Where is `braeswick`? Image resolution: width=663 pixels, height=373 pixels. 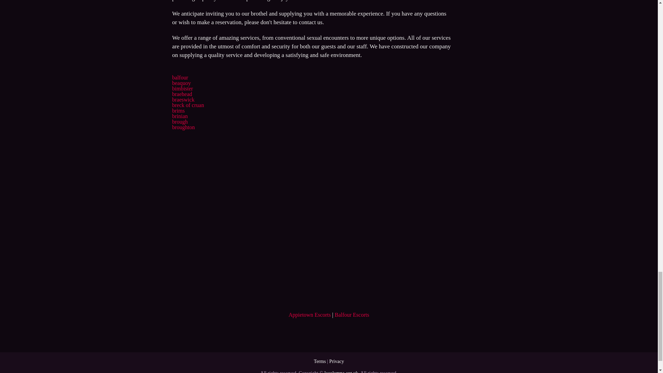
braeswick is located at coordinates (183, 99).